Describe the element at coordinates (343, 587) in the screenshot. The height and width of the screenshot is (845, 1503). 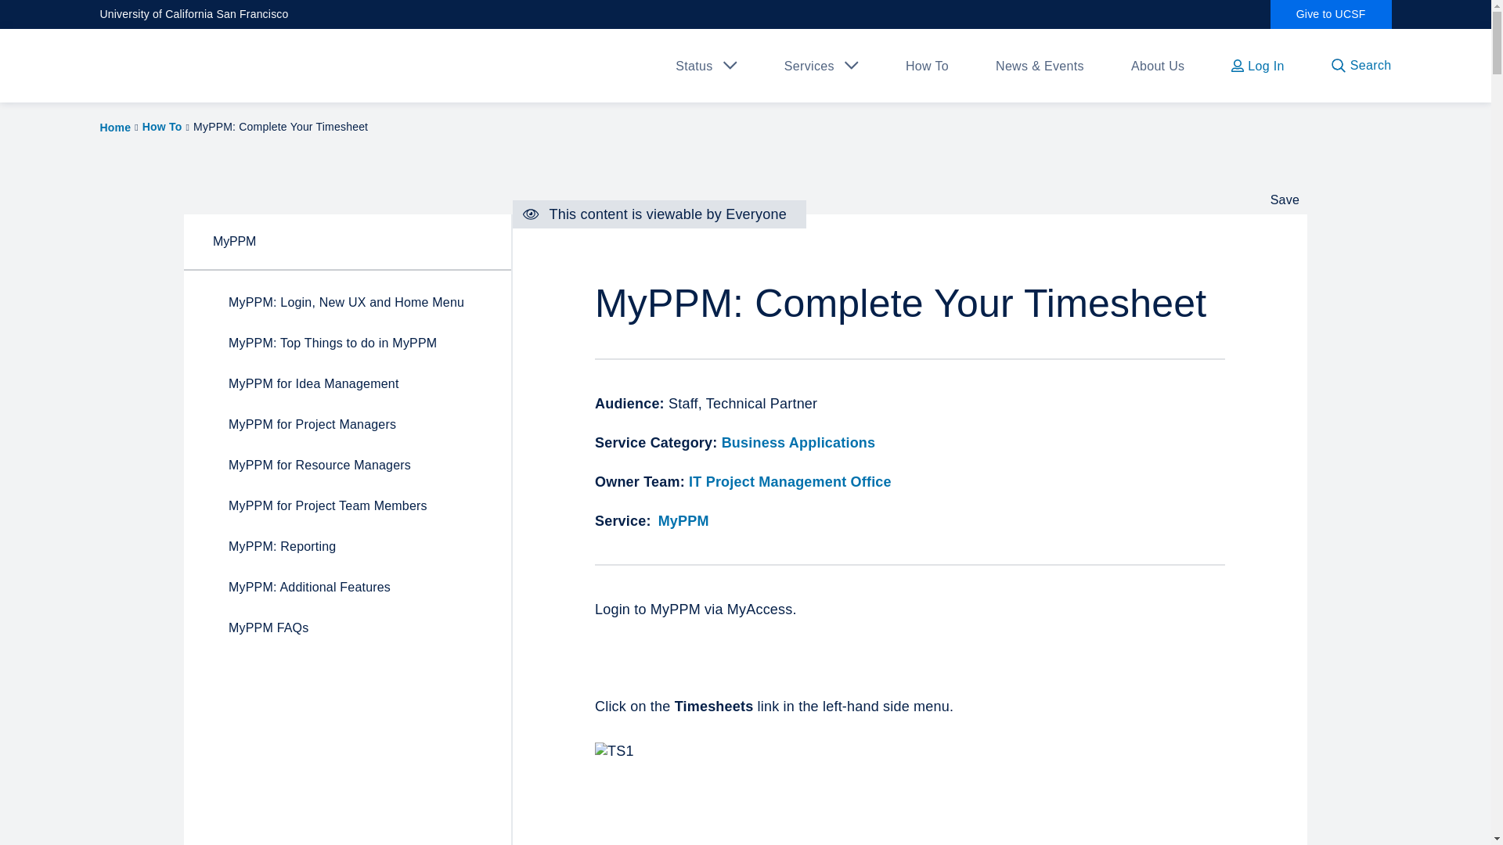
I see `MyPPM: Additional Features` at that location.